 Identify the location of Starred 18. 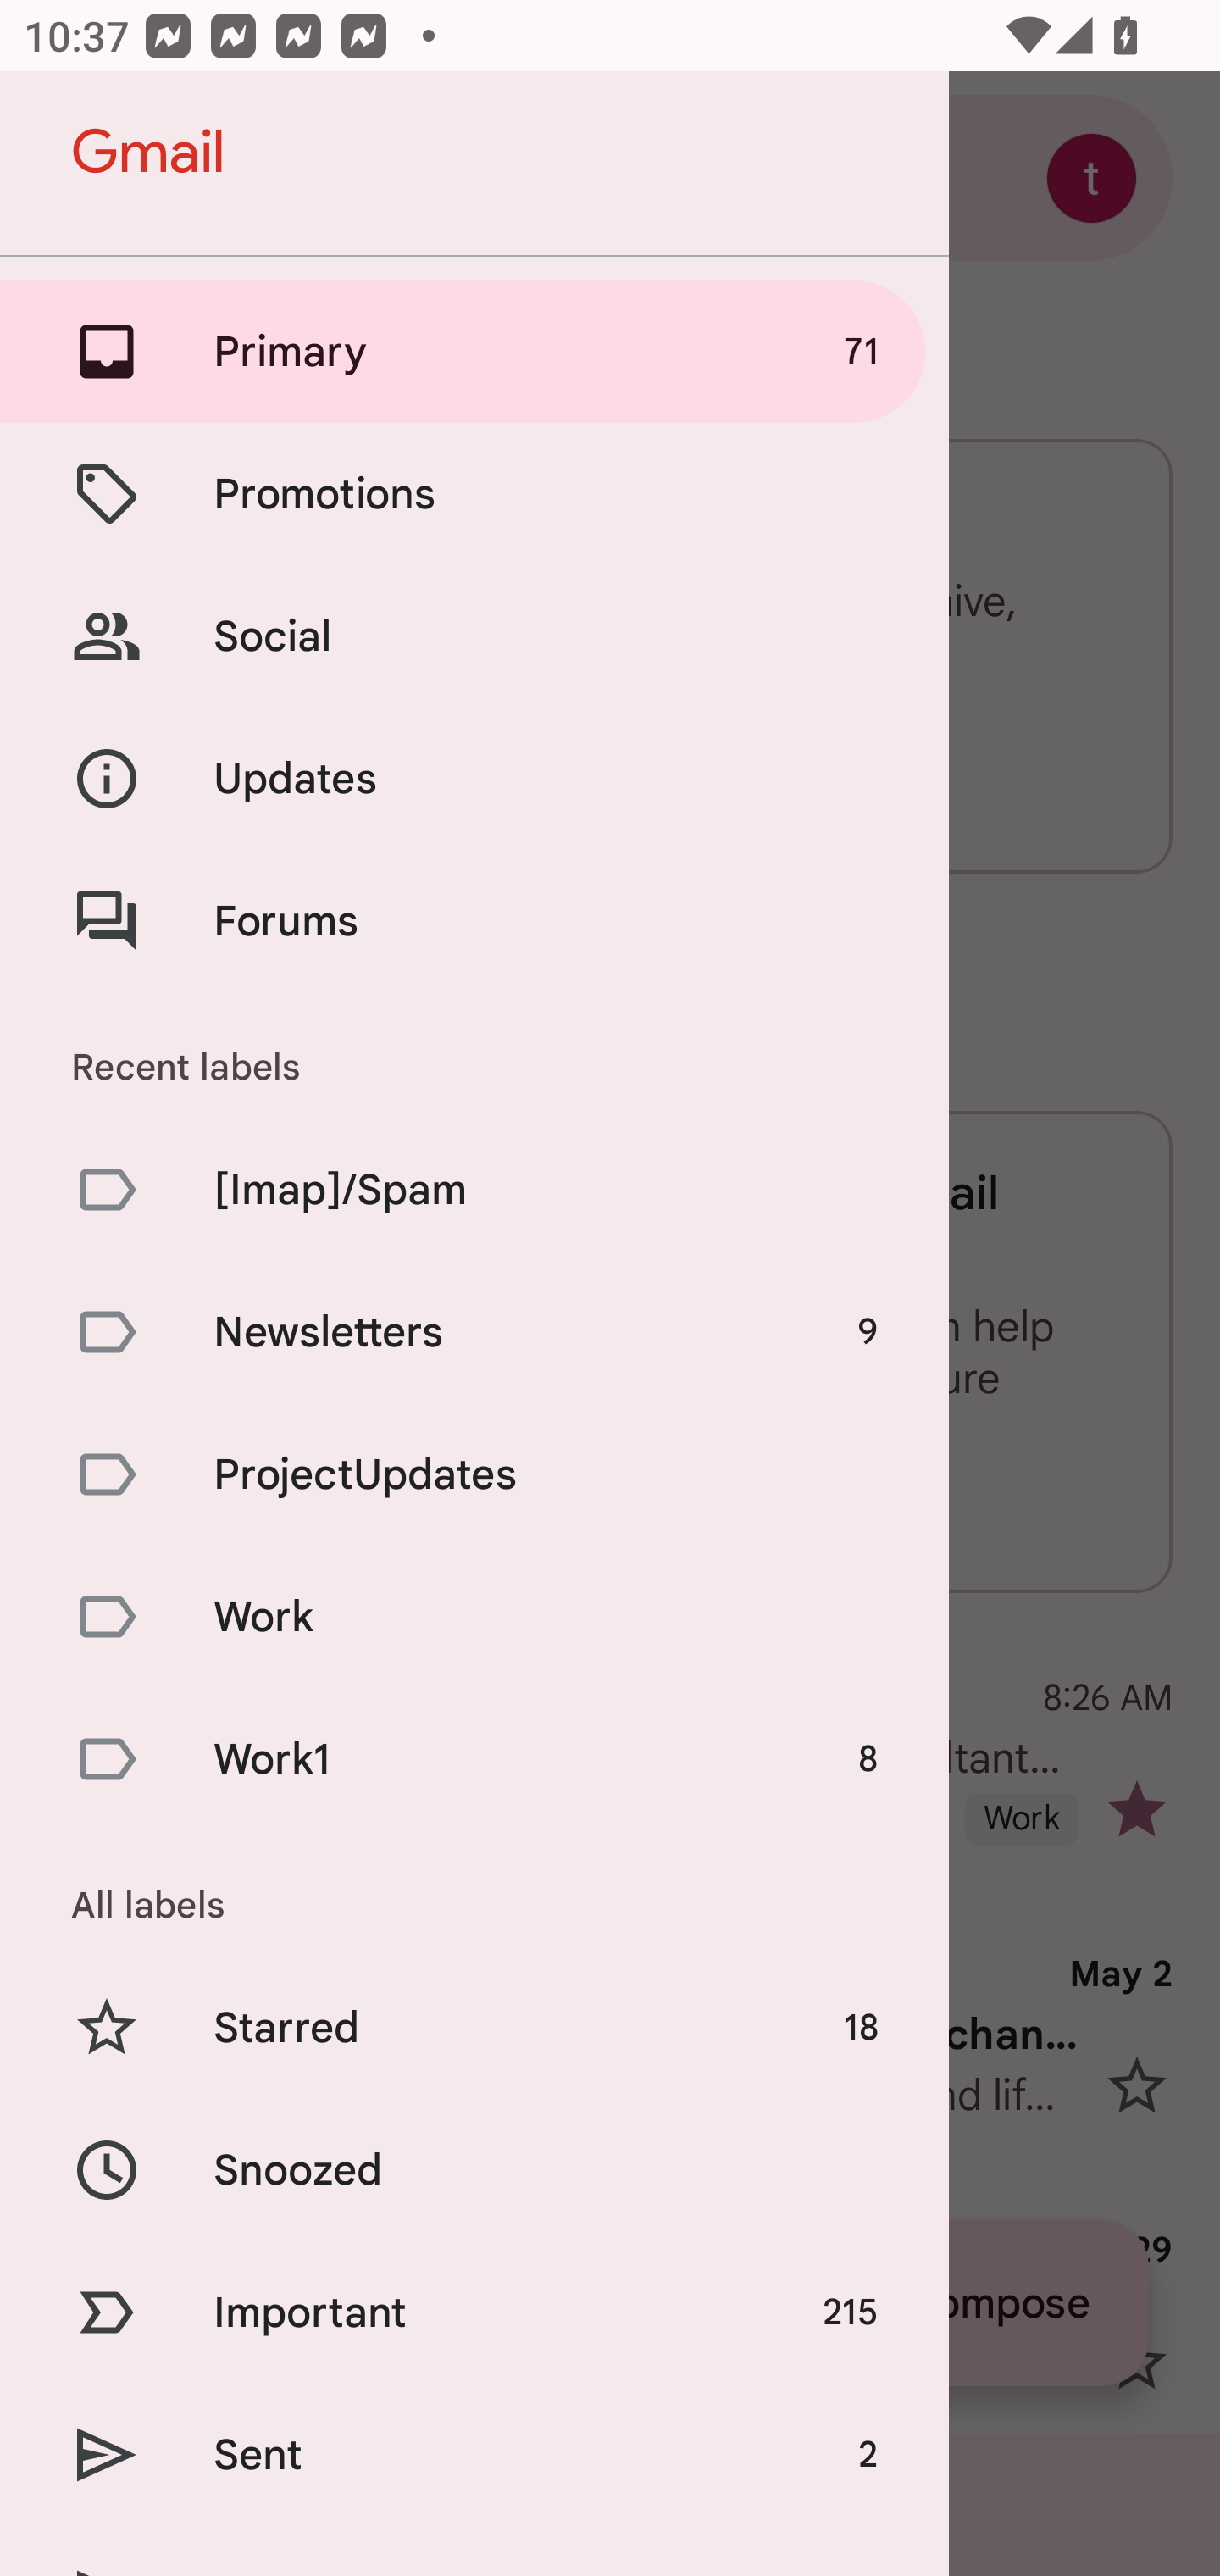
(474, 2029).